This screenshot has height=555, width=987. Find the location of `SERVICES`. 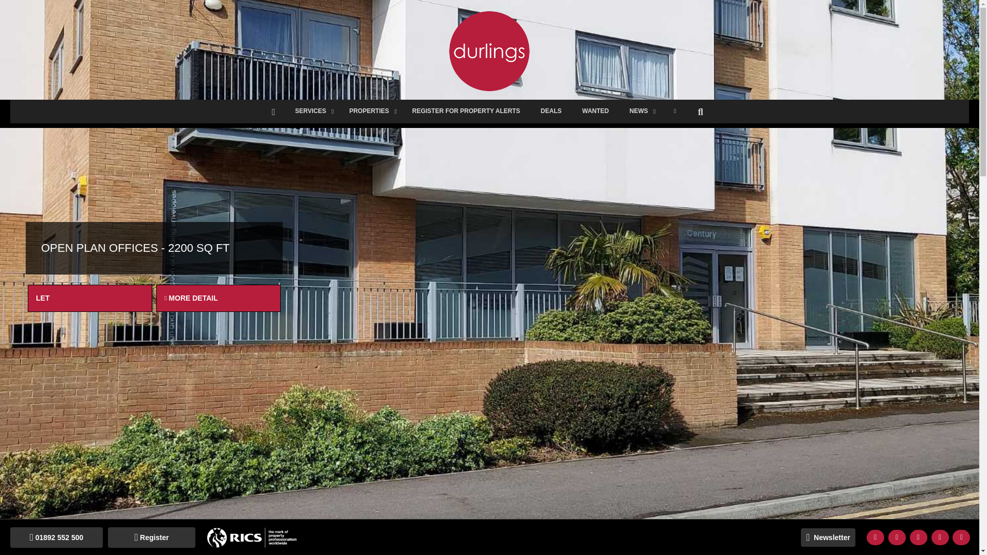

SERVICES is located at coordinates (312, 111).